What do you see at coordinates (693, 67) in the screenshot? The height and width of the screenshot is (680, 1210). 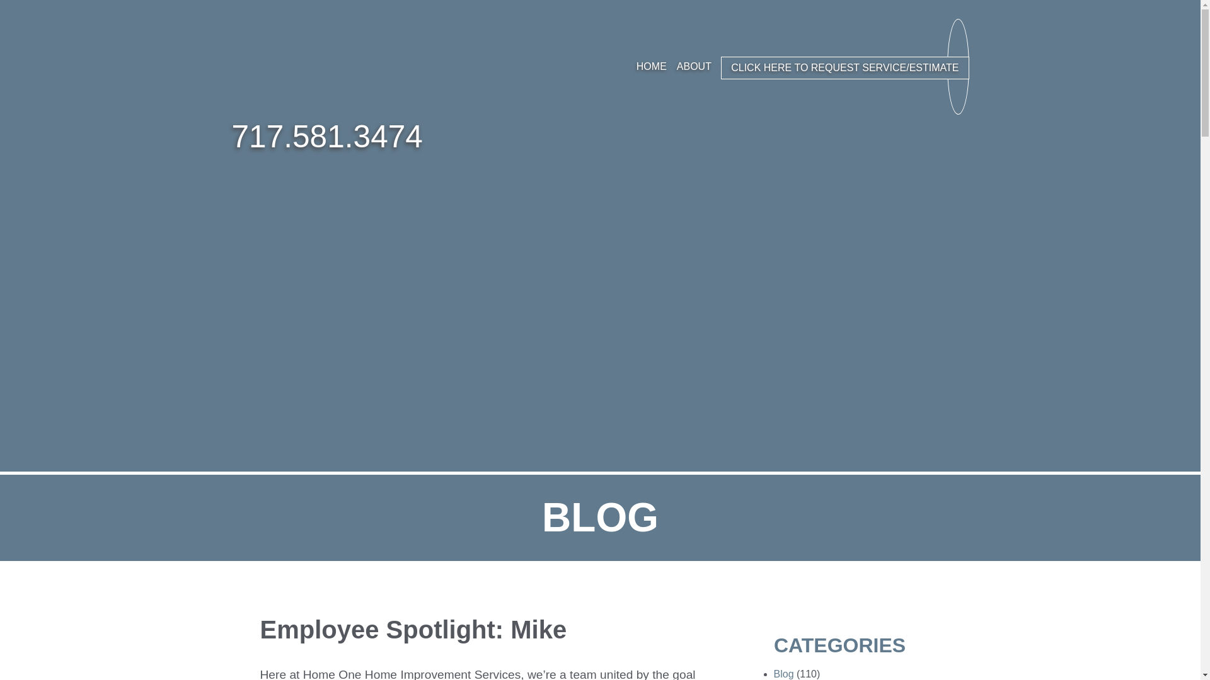 I see `ABOUT` at bounding box center [693, 67].